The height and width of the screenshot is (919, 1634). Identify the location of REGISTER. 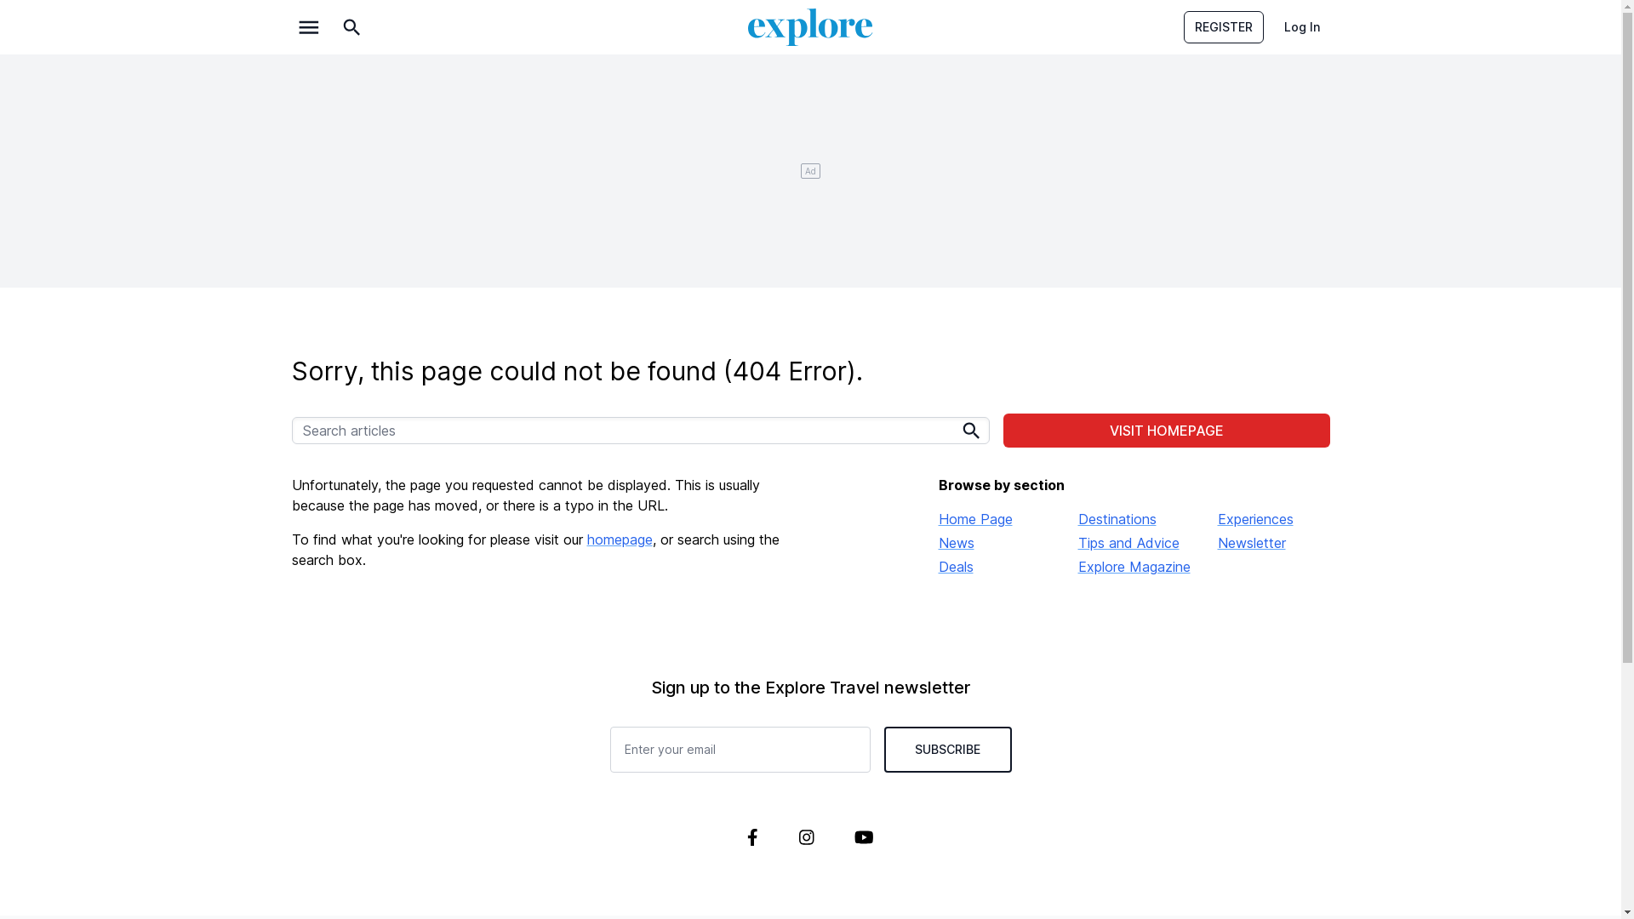
(1223, 27).